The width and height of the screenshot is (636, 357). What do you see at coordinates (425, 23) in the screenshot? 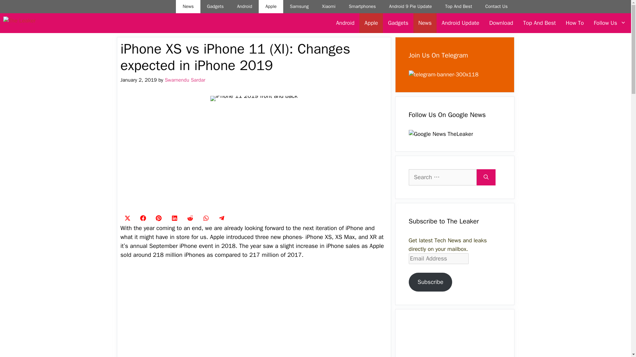
I see `News` at bounding box center [425, 23].